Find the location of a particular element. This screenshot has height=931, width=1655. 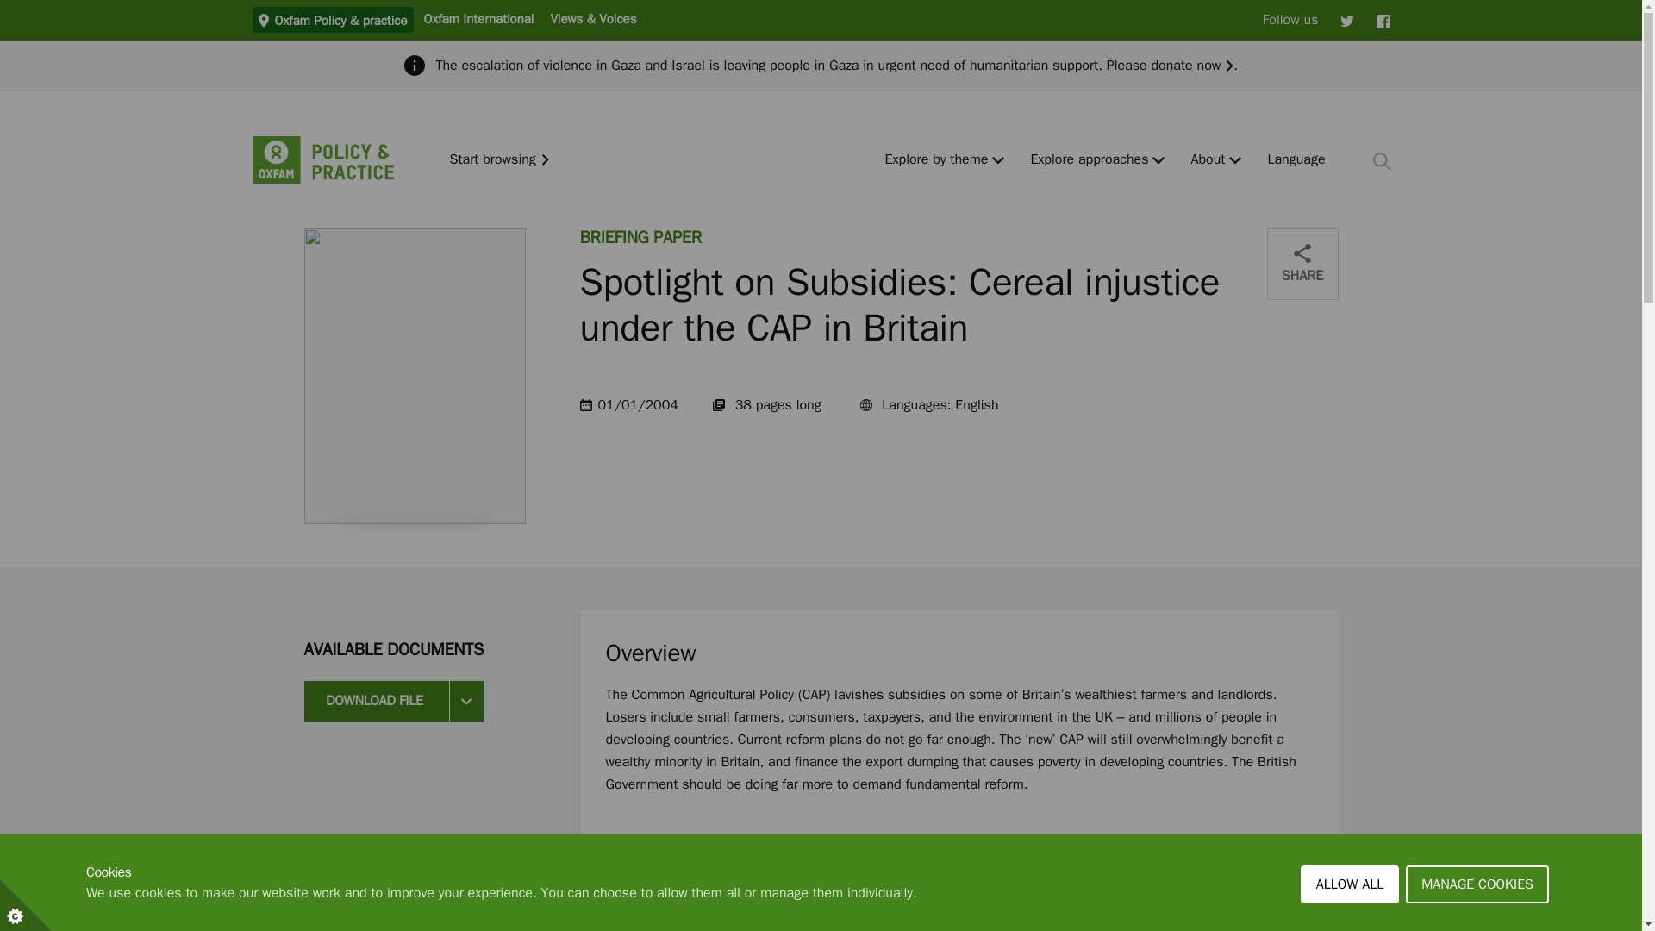

Menu toggle is located at coordinates (1235, 160).